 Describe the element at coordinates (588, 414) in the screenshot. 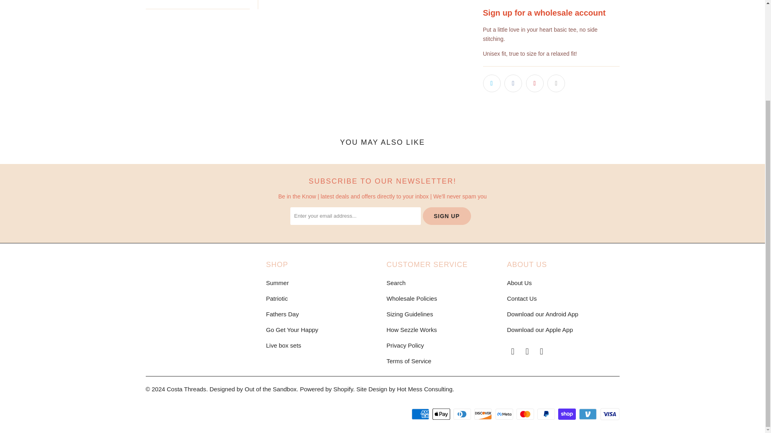

I see `Venmo` at that location.